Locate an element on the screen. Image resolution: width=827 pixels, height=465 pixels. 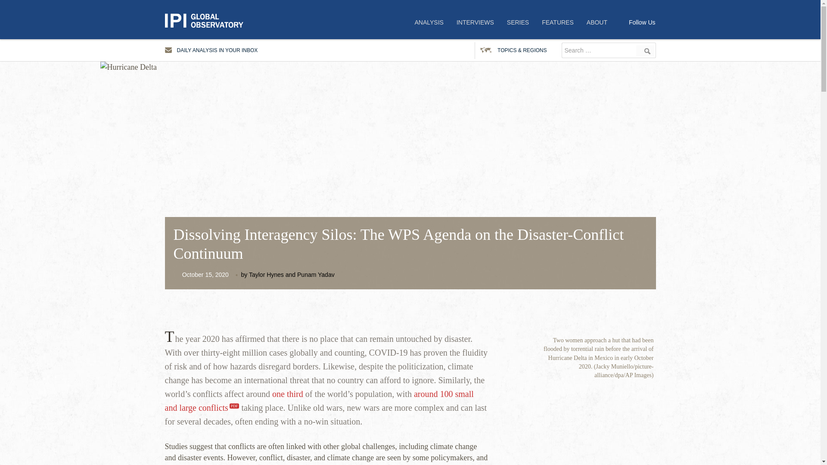
search is located at coordinates (645, 50).